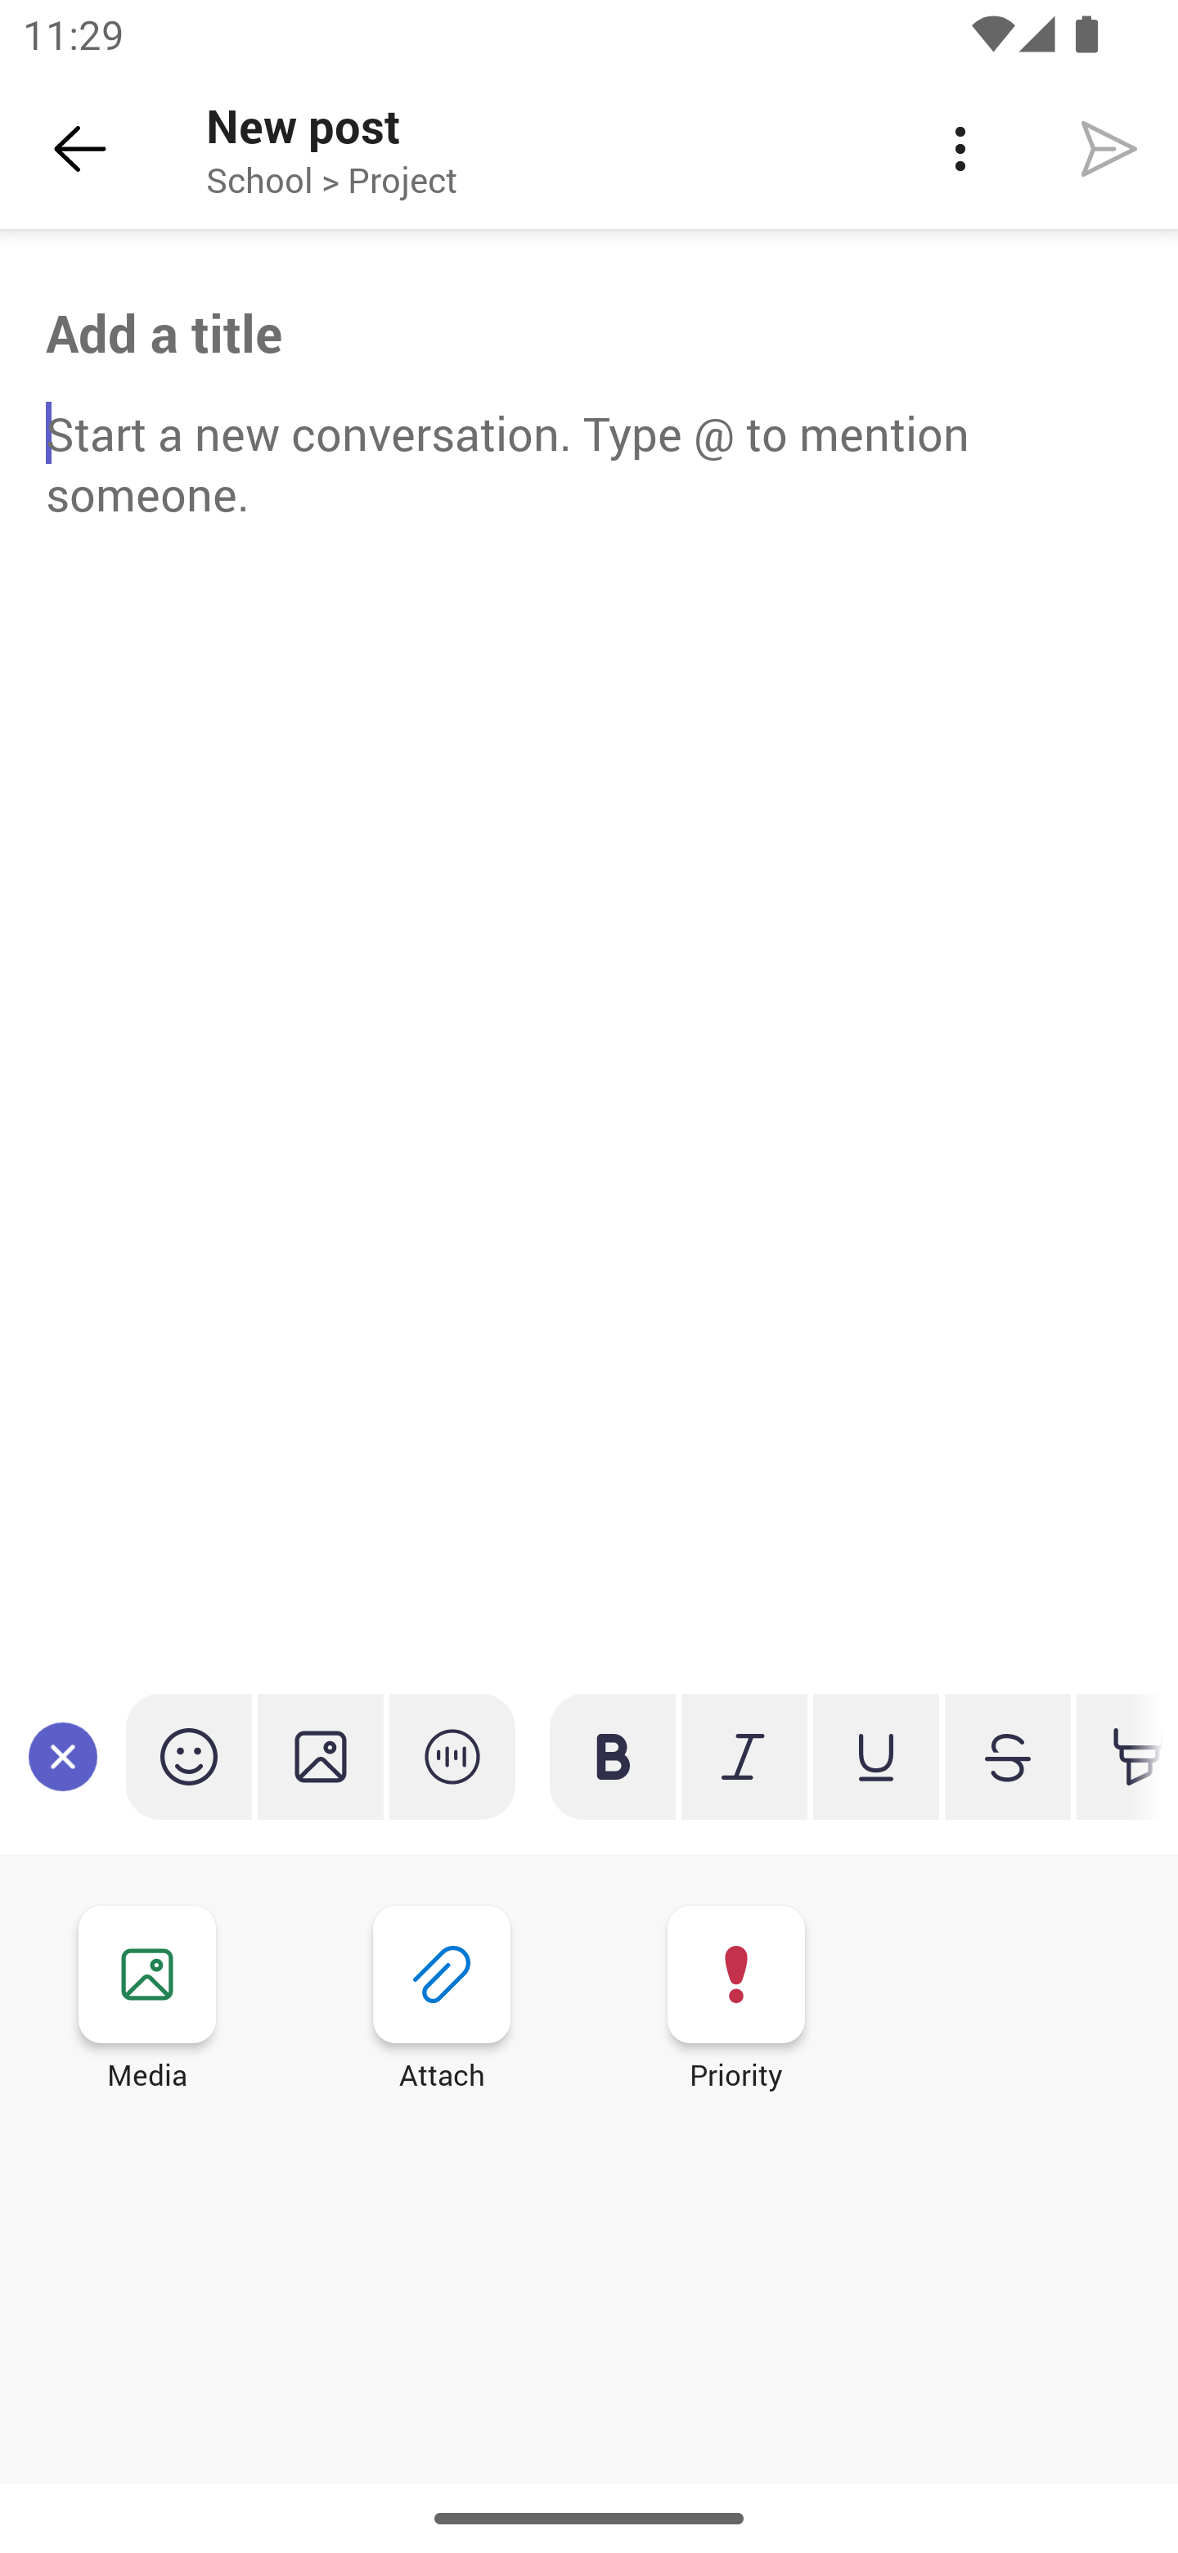  What do you see at coordinates (442, 2003) in the screenshot?
I see `Attach` at bounding box center [442, 2003].